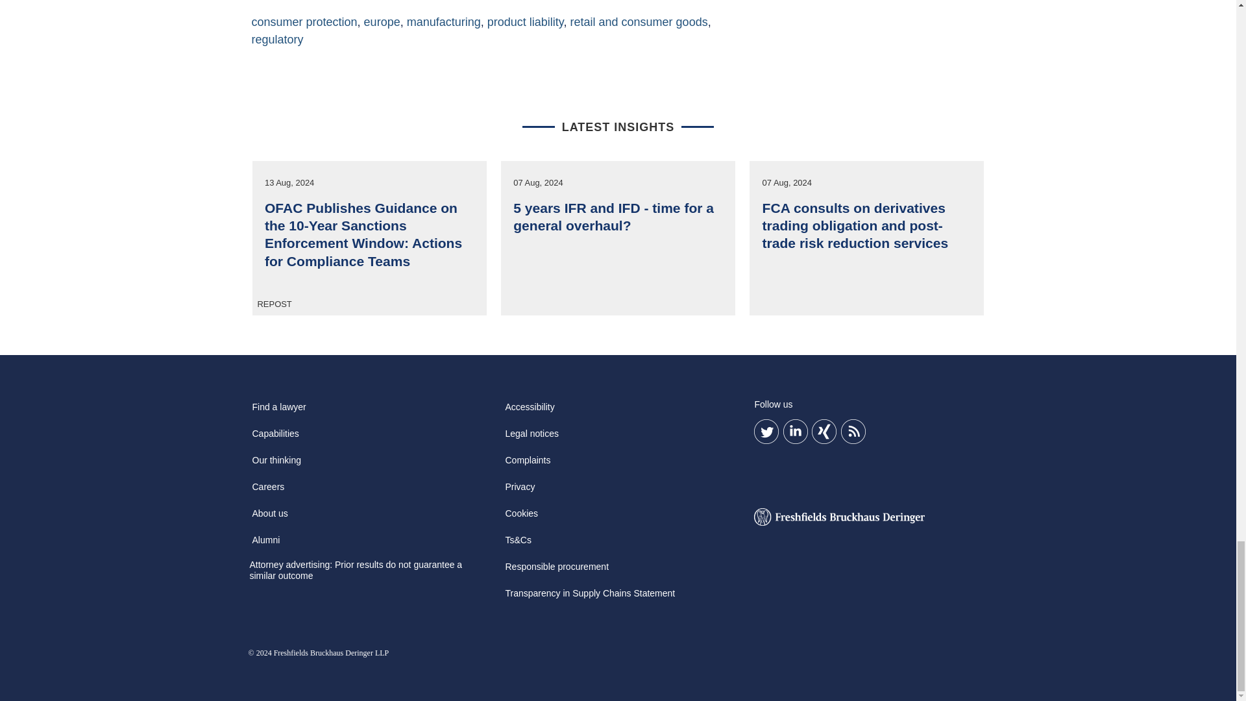  I want to click on Find a lawyer, so click(278, 412).